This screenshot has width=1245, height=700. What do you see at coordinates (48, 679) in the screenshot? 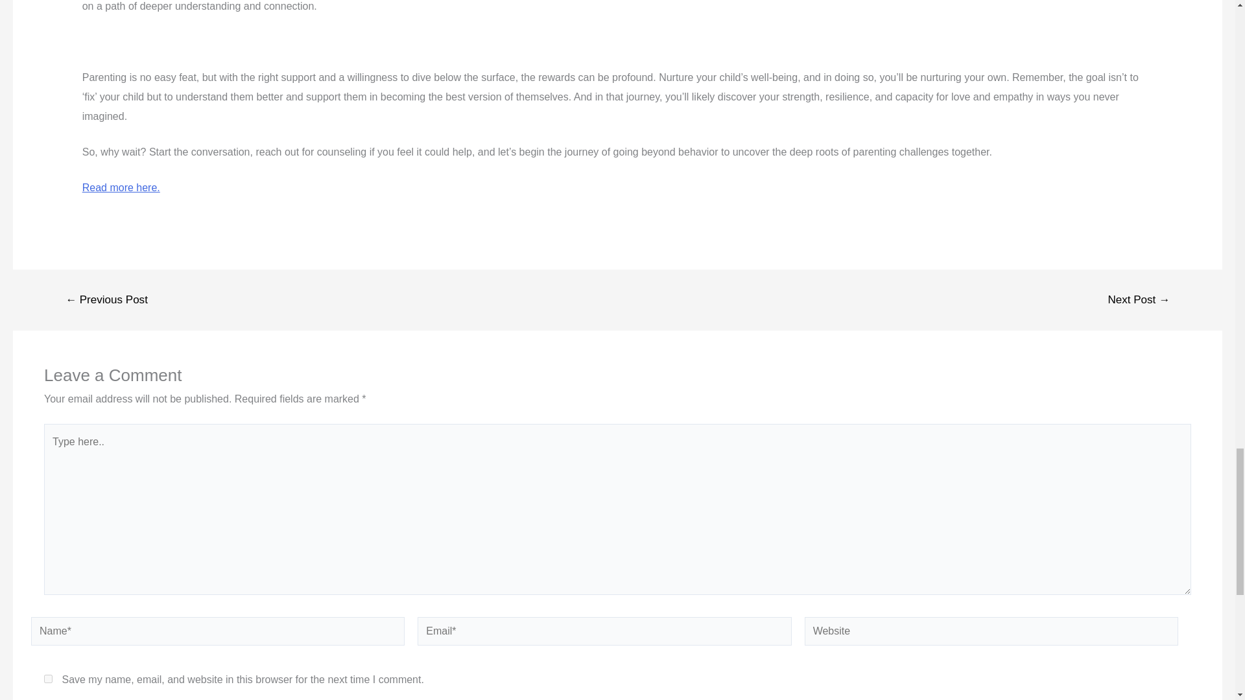
I see `yes` at bounding box center [48, 679].